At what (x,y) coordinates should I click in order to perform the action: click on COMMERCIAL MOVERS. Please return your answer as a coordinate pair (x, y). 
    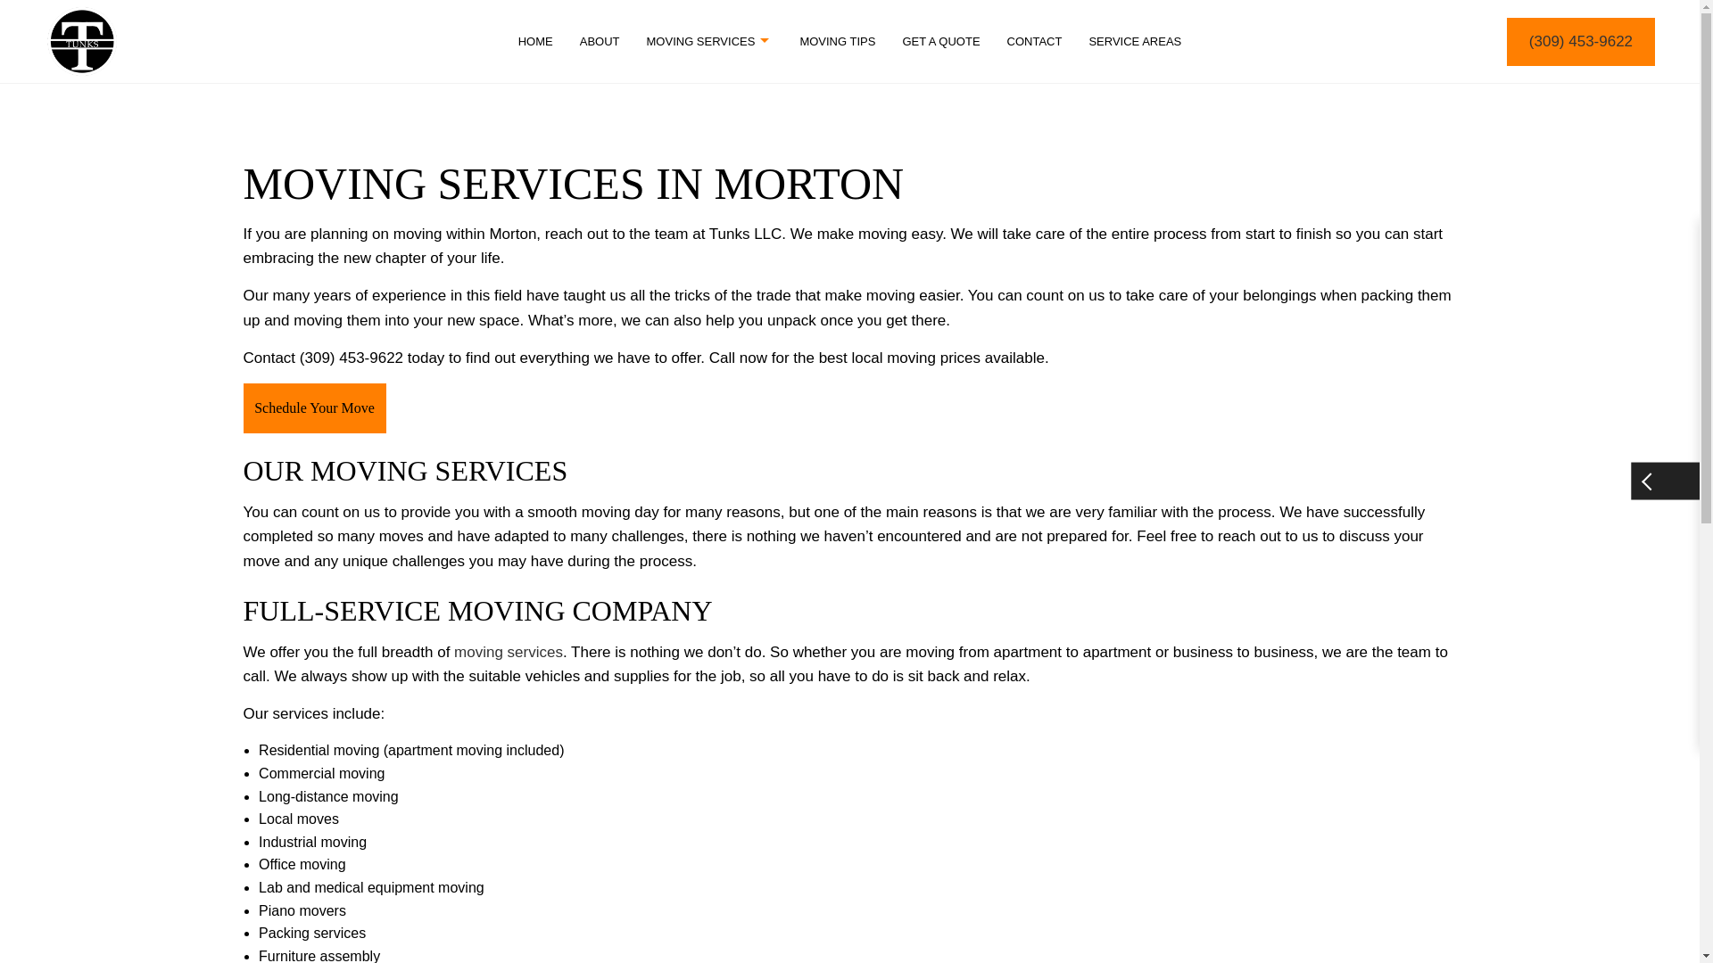
    Looking at the image, I should click on (799, 127).